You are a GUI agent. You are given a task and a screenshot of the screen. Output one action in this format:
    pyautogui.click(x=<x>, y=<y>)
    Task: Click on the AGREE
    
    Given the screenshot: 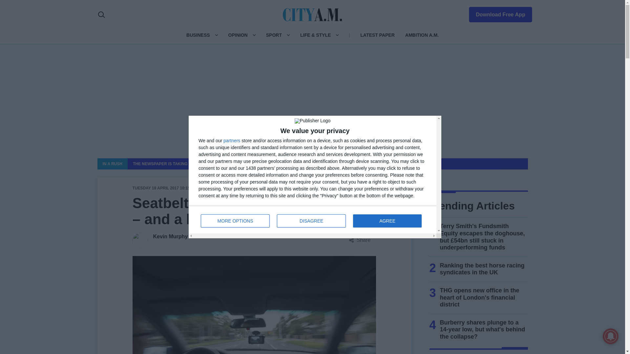 What is the action you would take?
    pyautogui.click(x=387, y=221)
    